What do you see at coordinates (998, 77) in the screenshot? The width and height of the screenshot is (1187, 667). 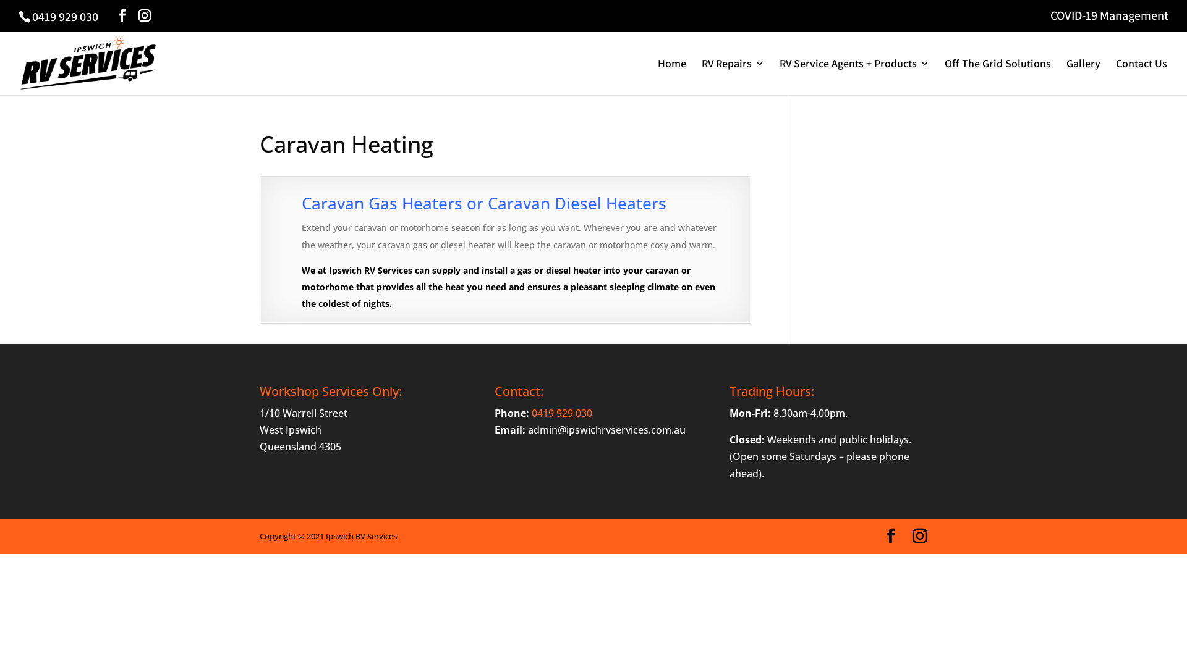 I see `Off The Grid Solutions` at bounding box center [998, 77].